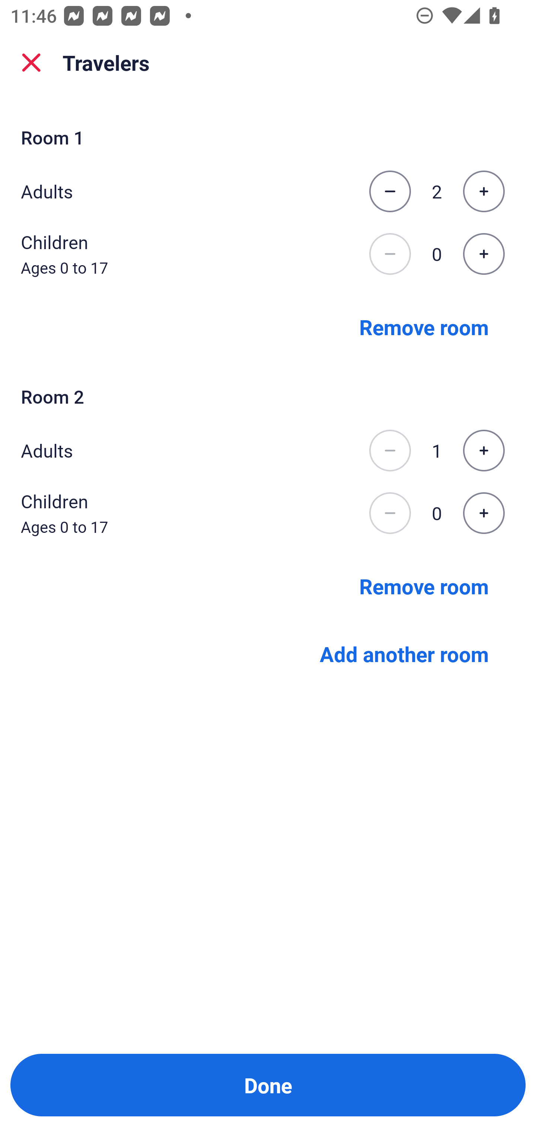 The image size is (536, 1132). I want to click on Increase the number of adults, so click(484, 191).